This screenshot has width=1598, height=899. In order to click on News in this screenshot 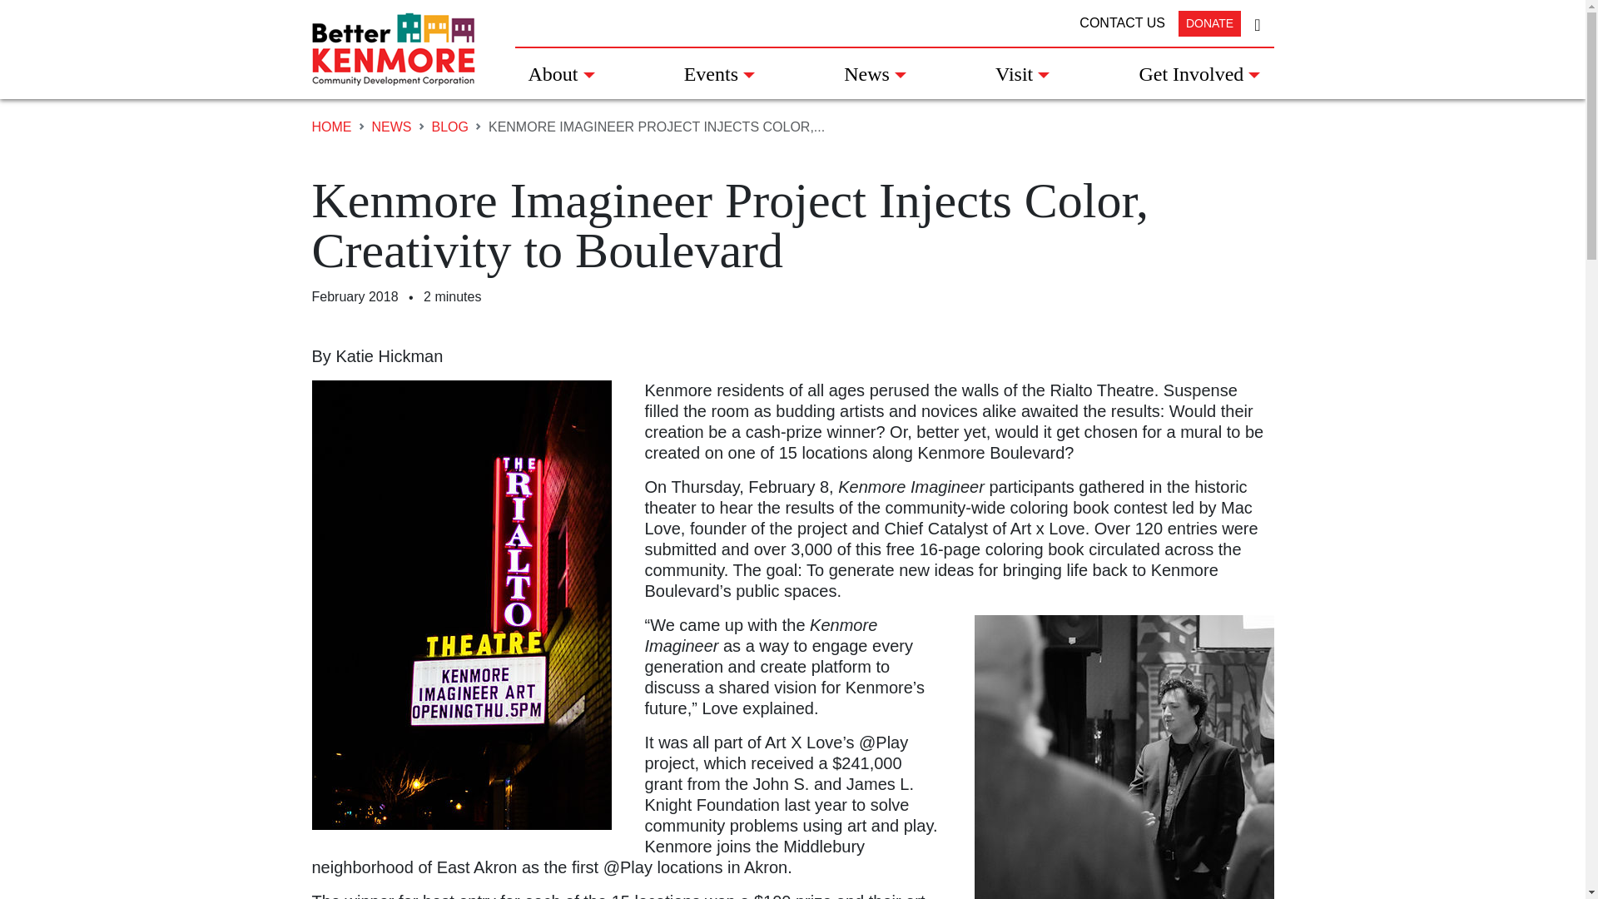, I will do `click(876, 73)`.